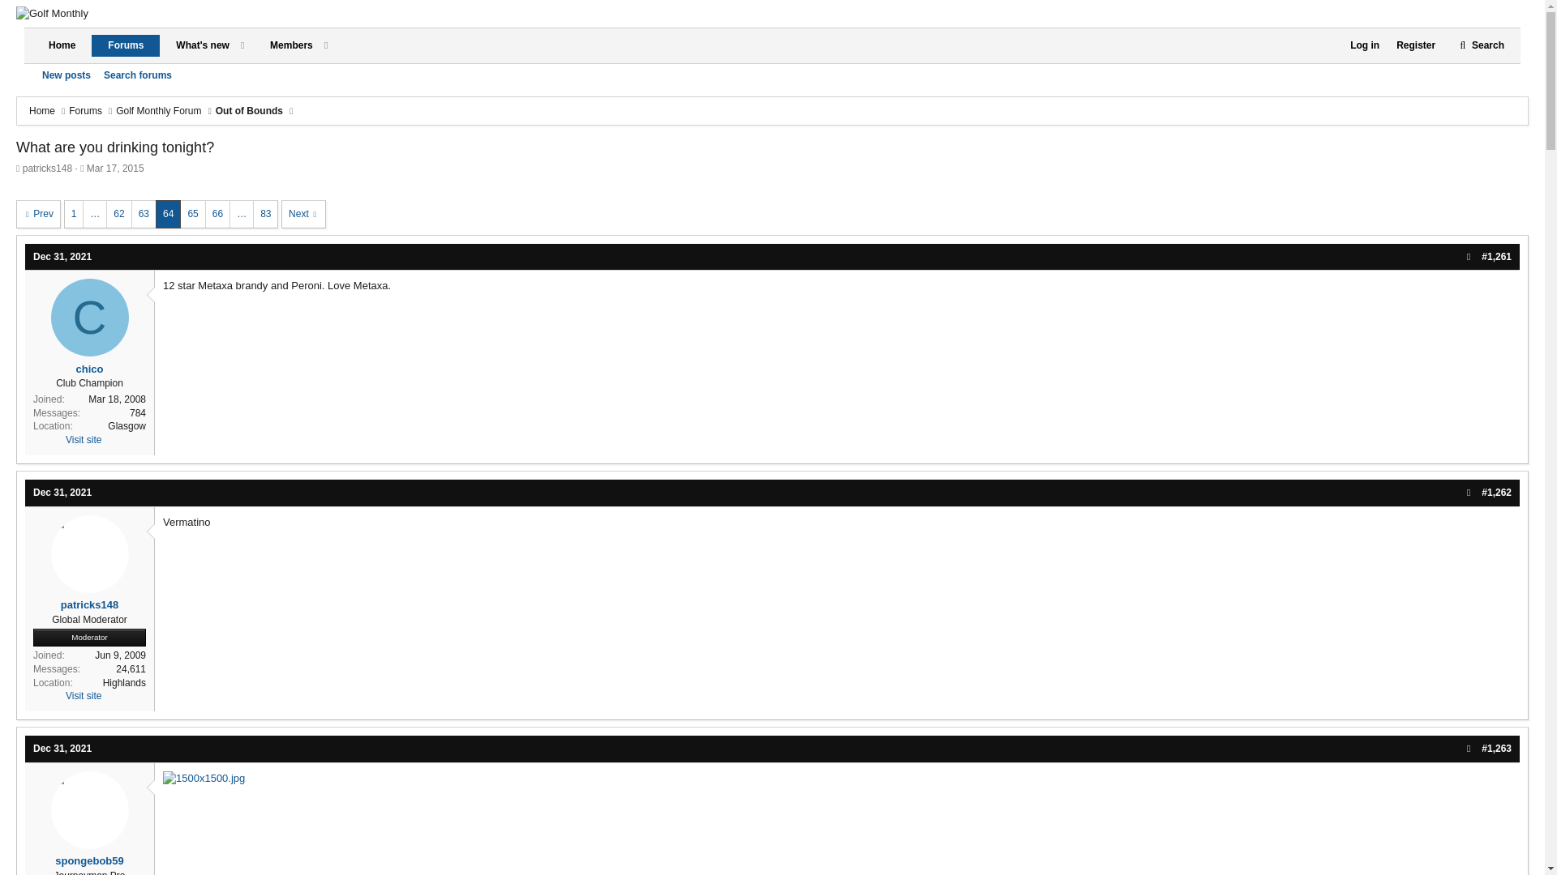  What do you see at coordinates (66, 75) in the screenshot?
I see `New posts` at bounding box center [66, 75].